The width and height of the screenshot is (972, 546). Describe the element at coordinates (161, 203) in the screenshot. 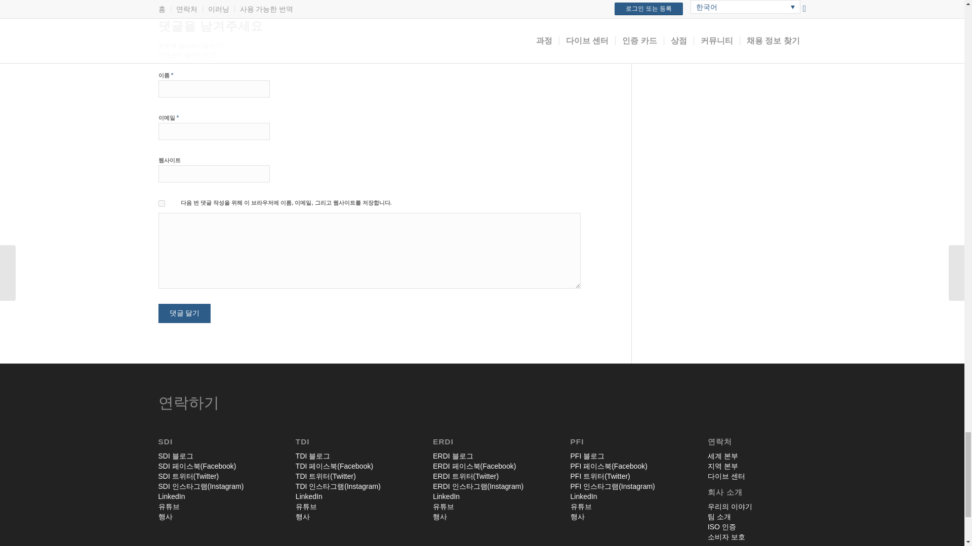

I see `yes` at that location.